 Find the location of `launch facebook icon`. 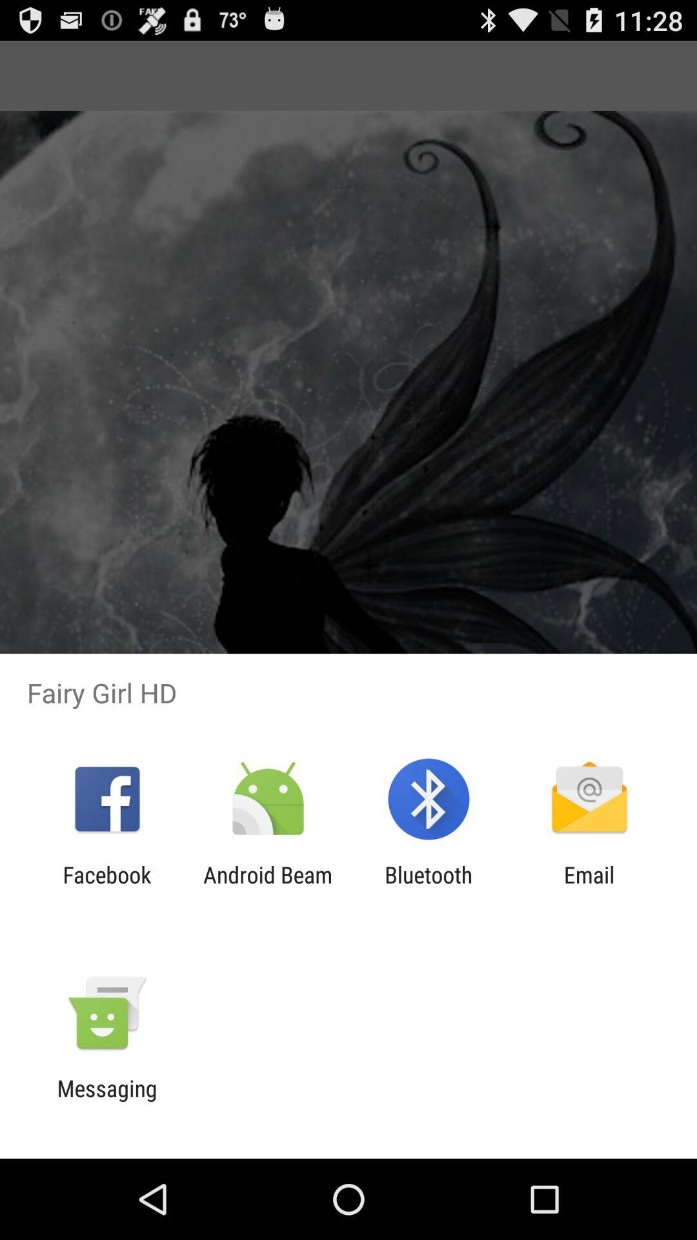

launch facebook icon is located at coordinates (107, 888).